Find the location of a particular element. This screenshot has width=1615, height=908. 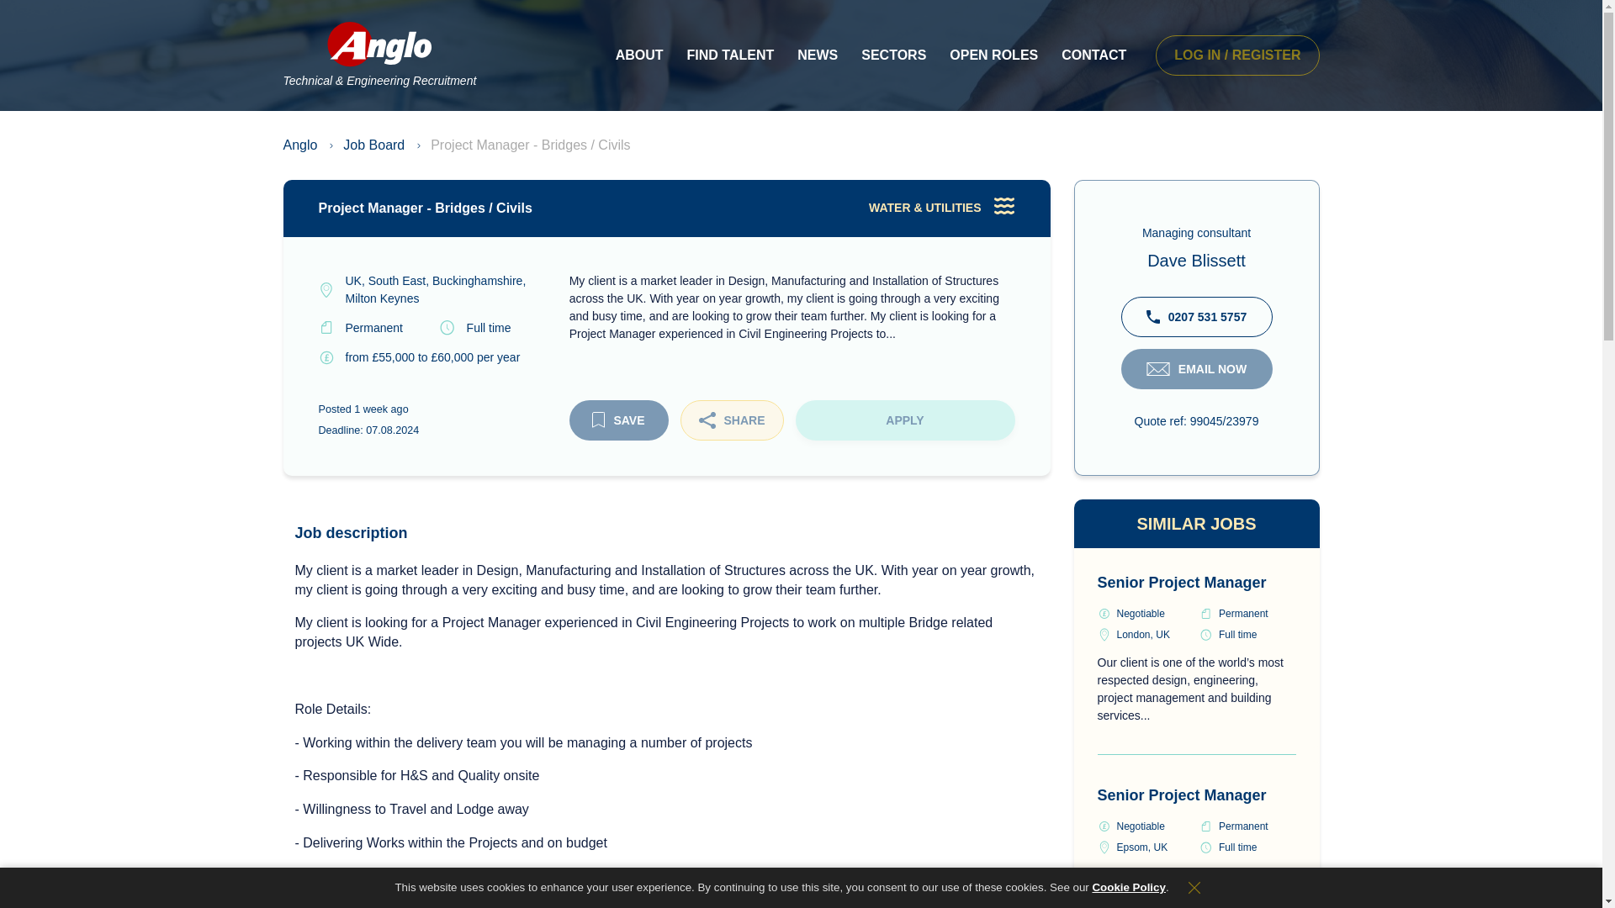

Senior Project Manager is located at coordinates (1181, 795).